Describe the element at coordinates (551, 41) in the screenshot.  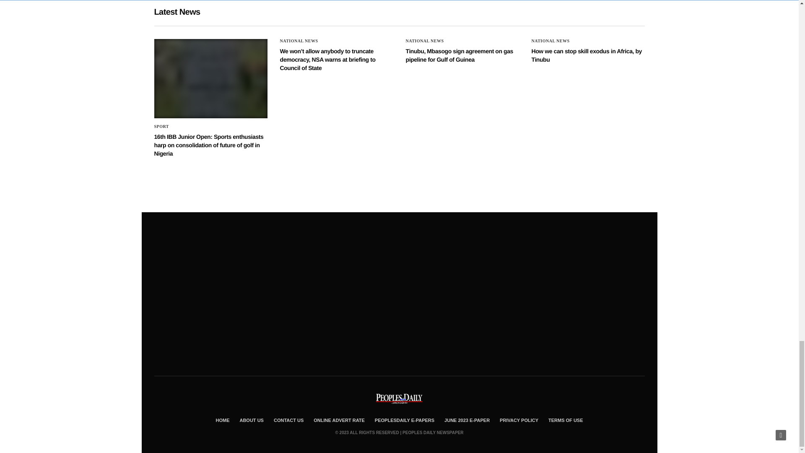
I see `National News` at that location.